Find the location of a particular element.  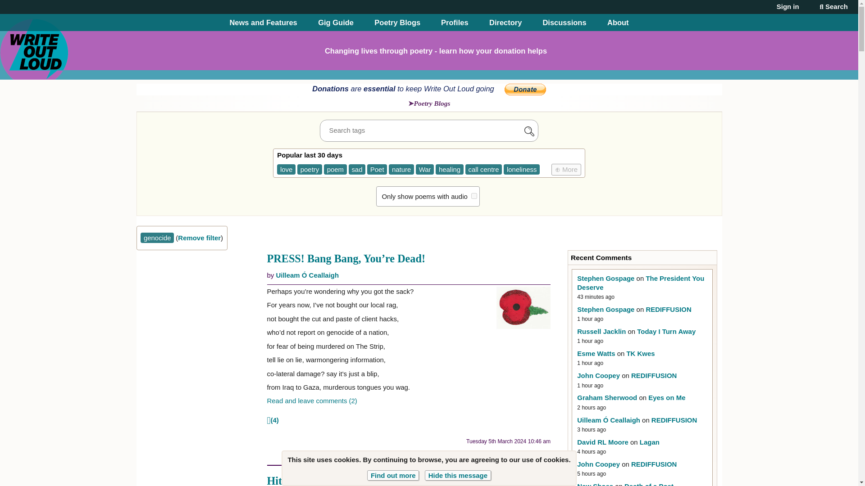

sad is located at coordinates (357, 169).